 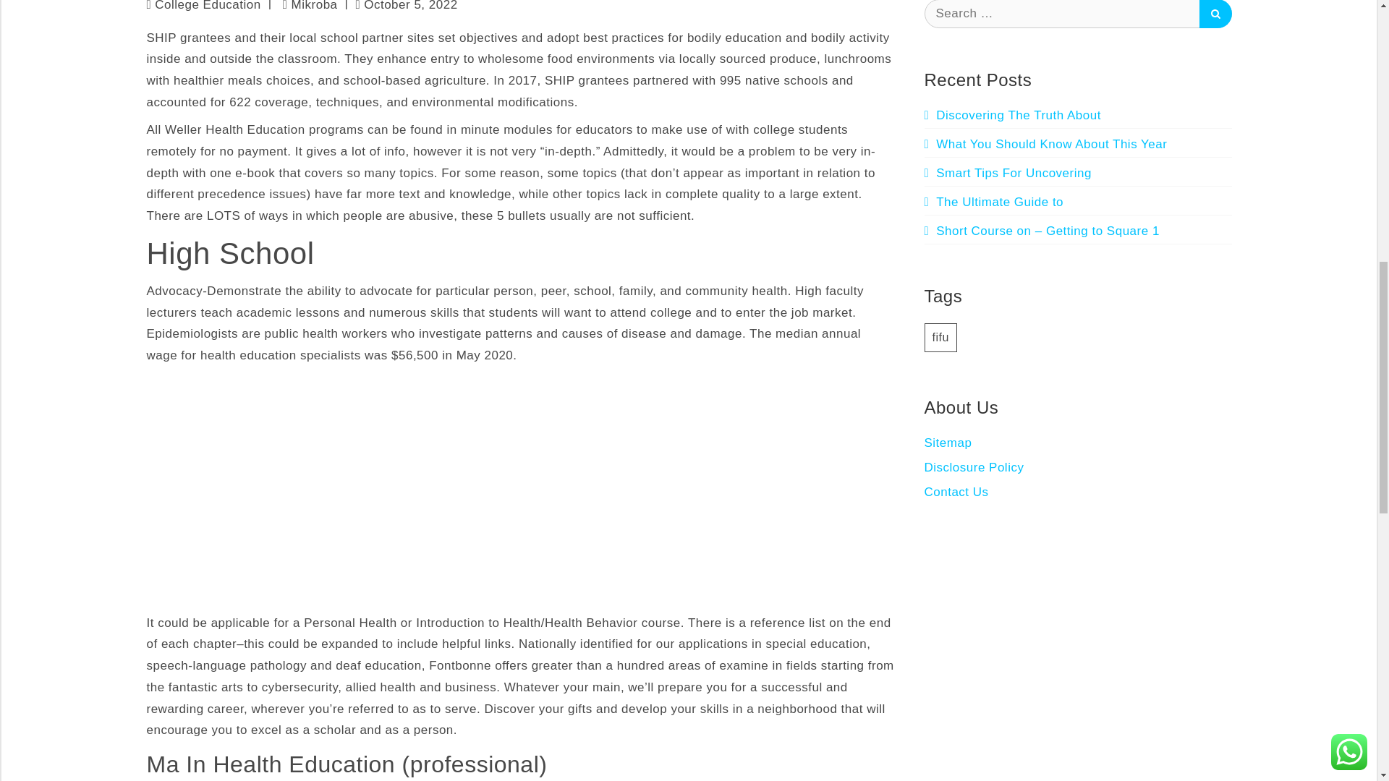 I want to click on The Ultimate Guide to, so click(x=994, y=202).